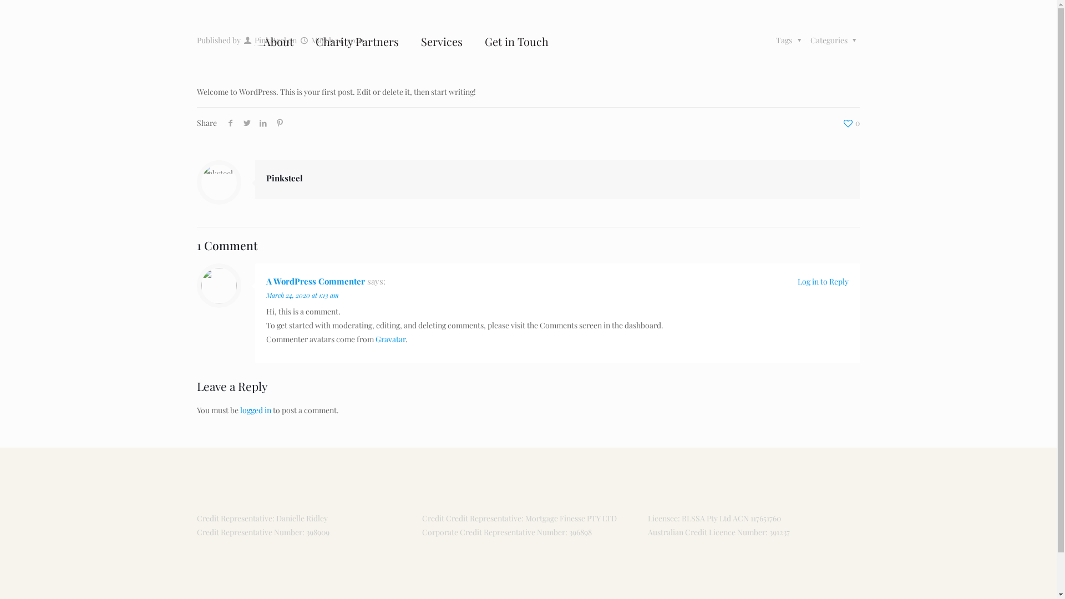  I want to click on A WordPress Commenter, so click(316, 281).